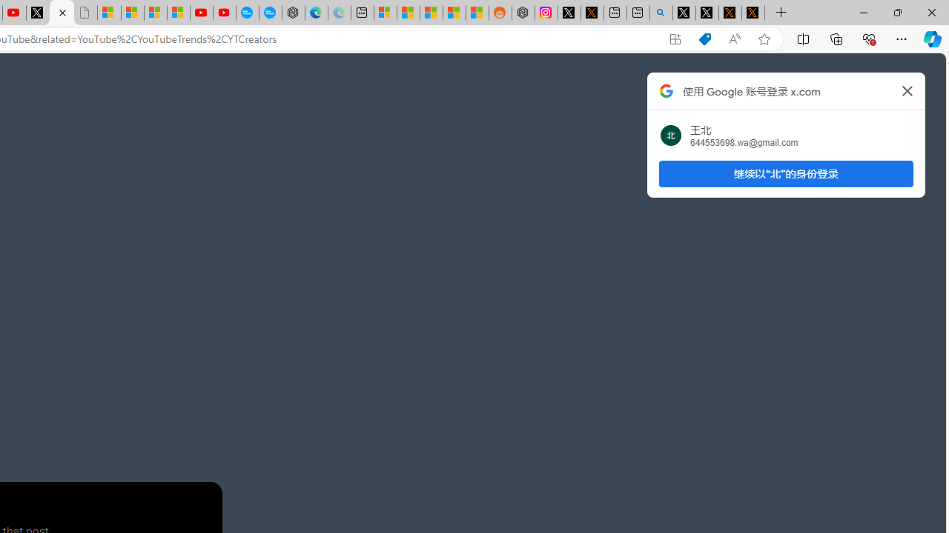 The image size is (949, 533). I want to click on Shanghai, China weather forecast | Microsoft Weather, so click(408, 13).